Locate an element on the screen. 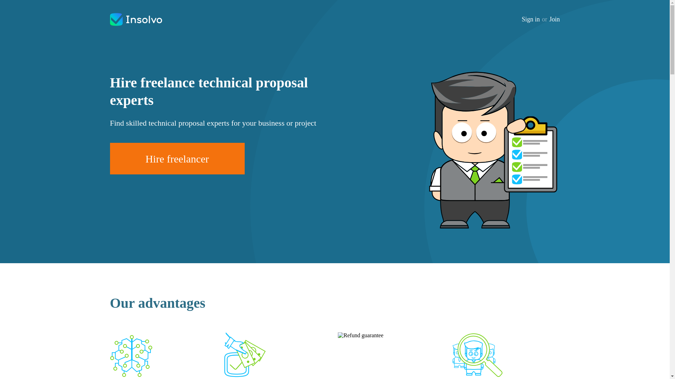 The image size is (675, 379). Hire freelancer is located at coordinates (177, 159).